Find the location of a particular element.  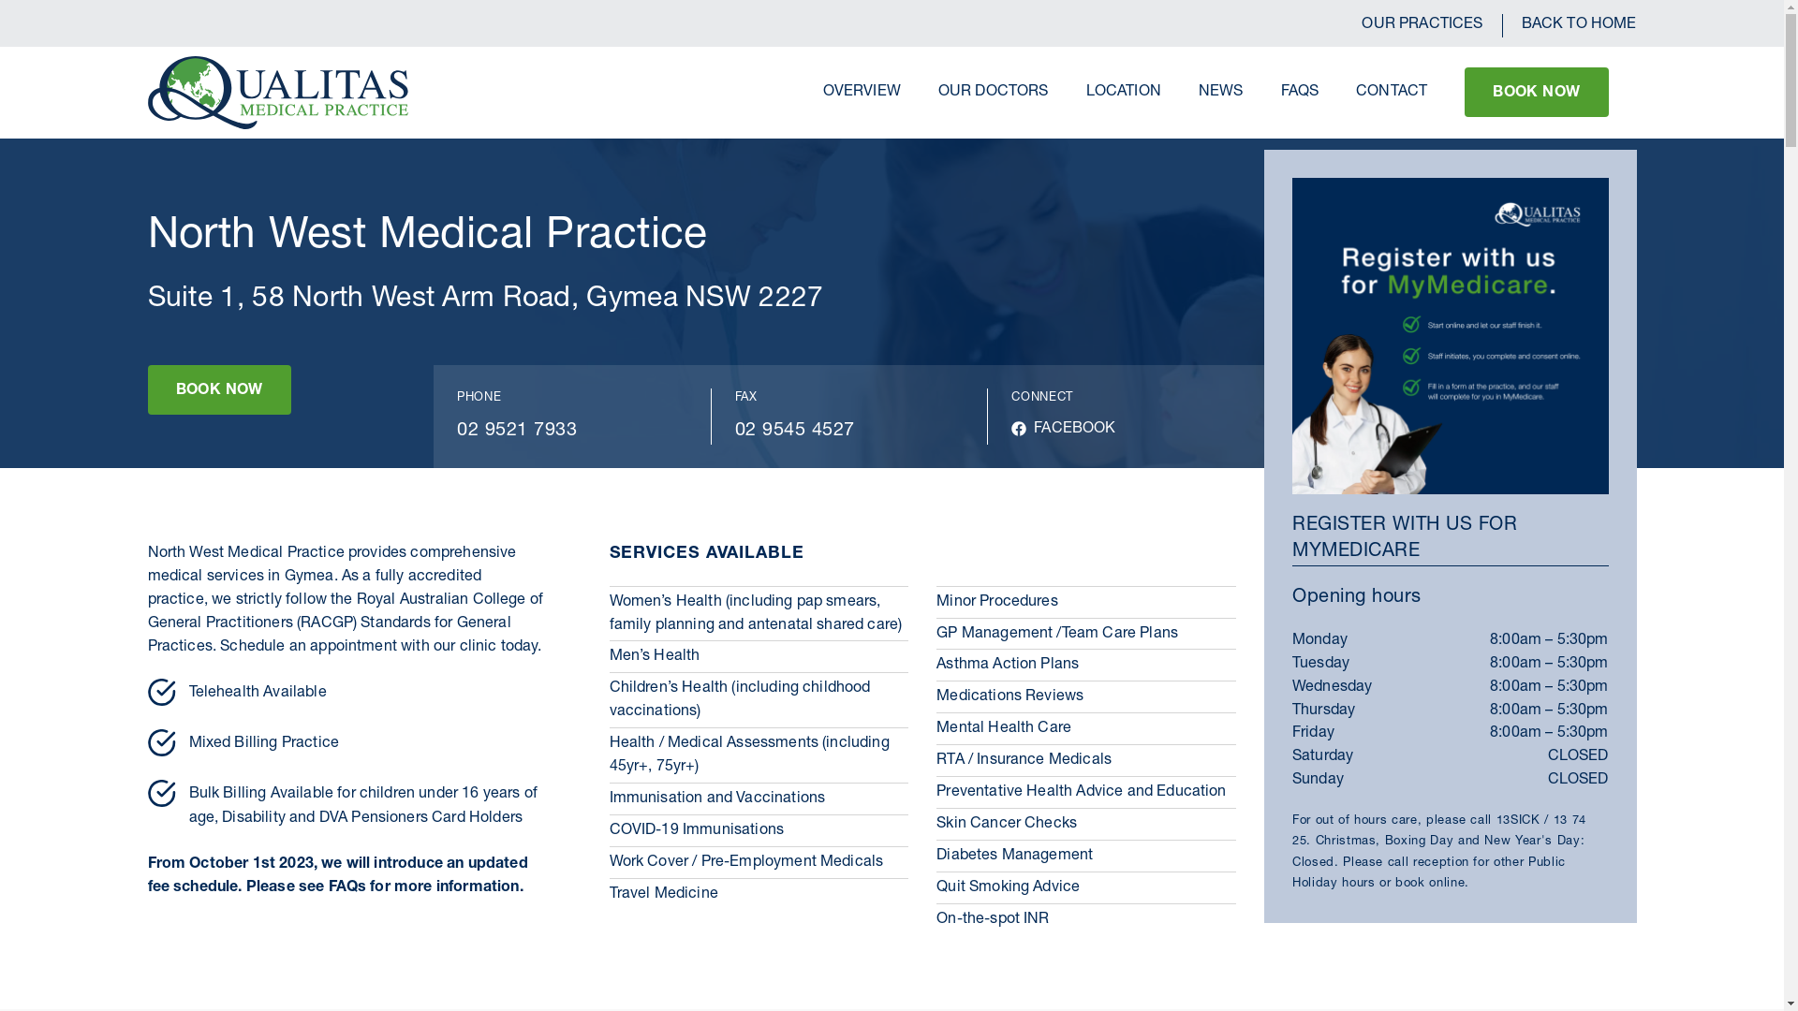

REGISTER WITH US FOR MYMEDICARE is located at coordinates (1451, 539).